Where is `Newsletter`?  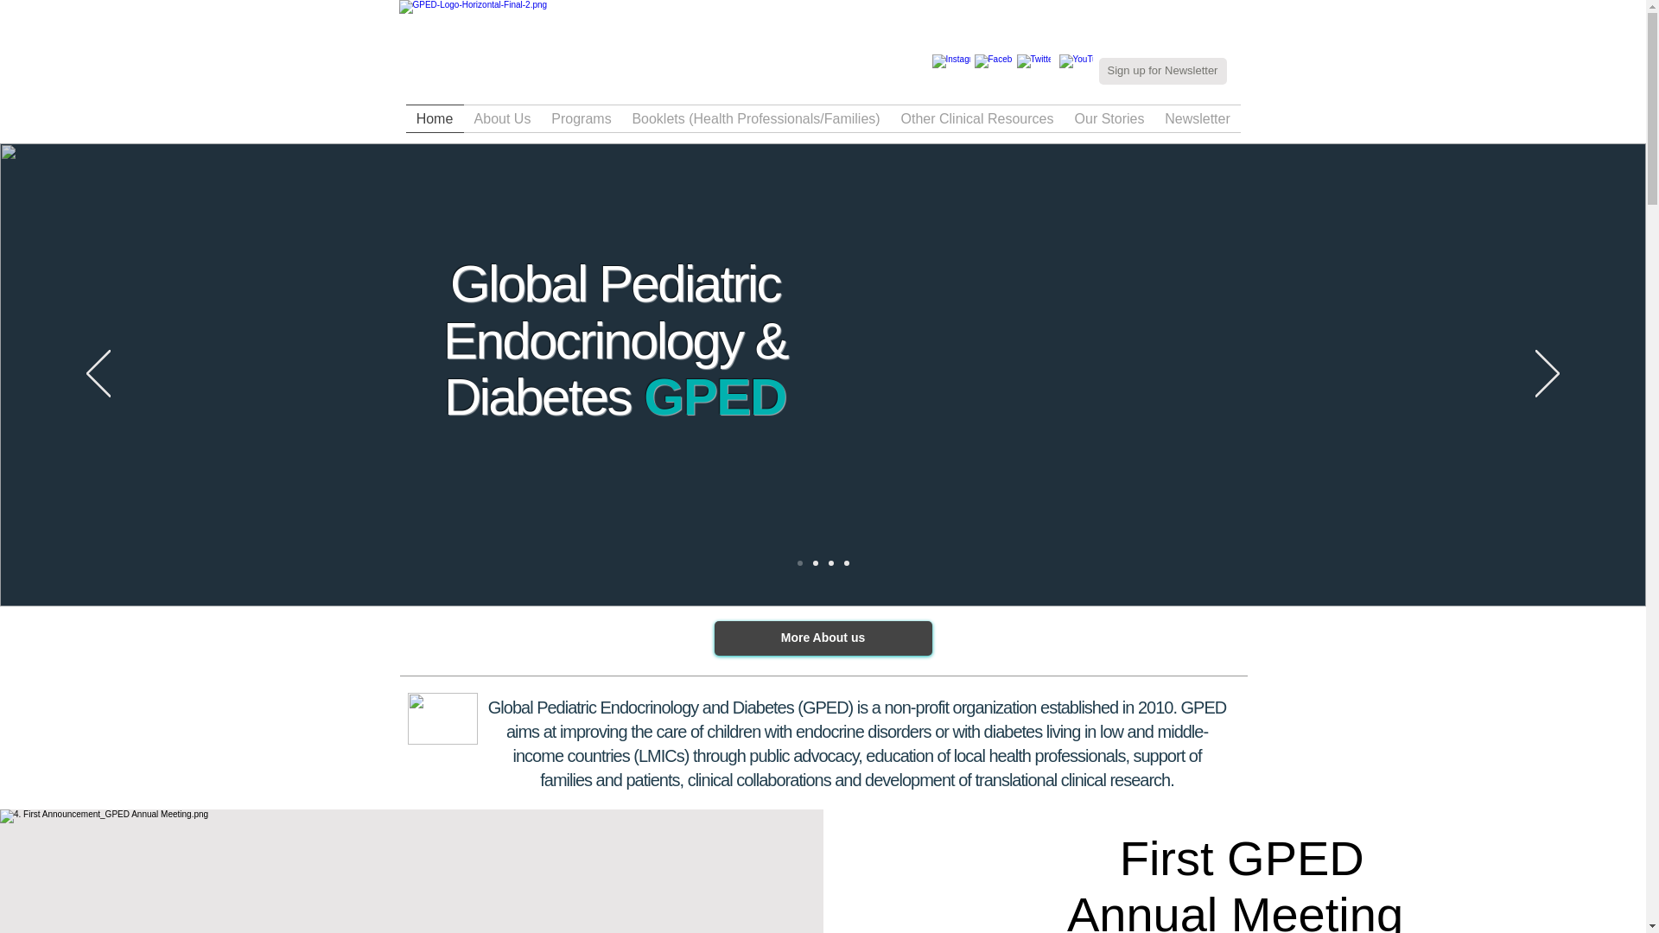
Newsletter is located at coordinates (1197, 118).